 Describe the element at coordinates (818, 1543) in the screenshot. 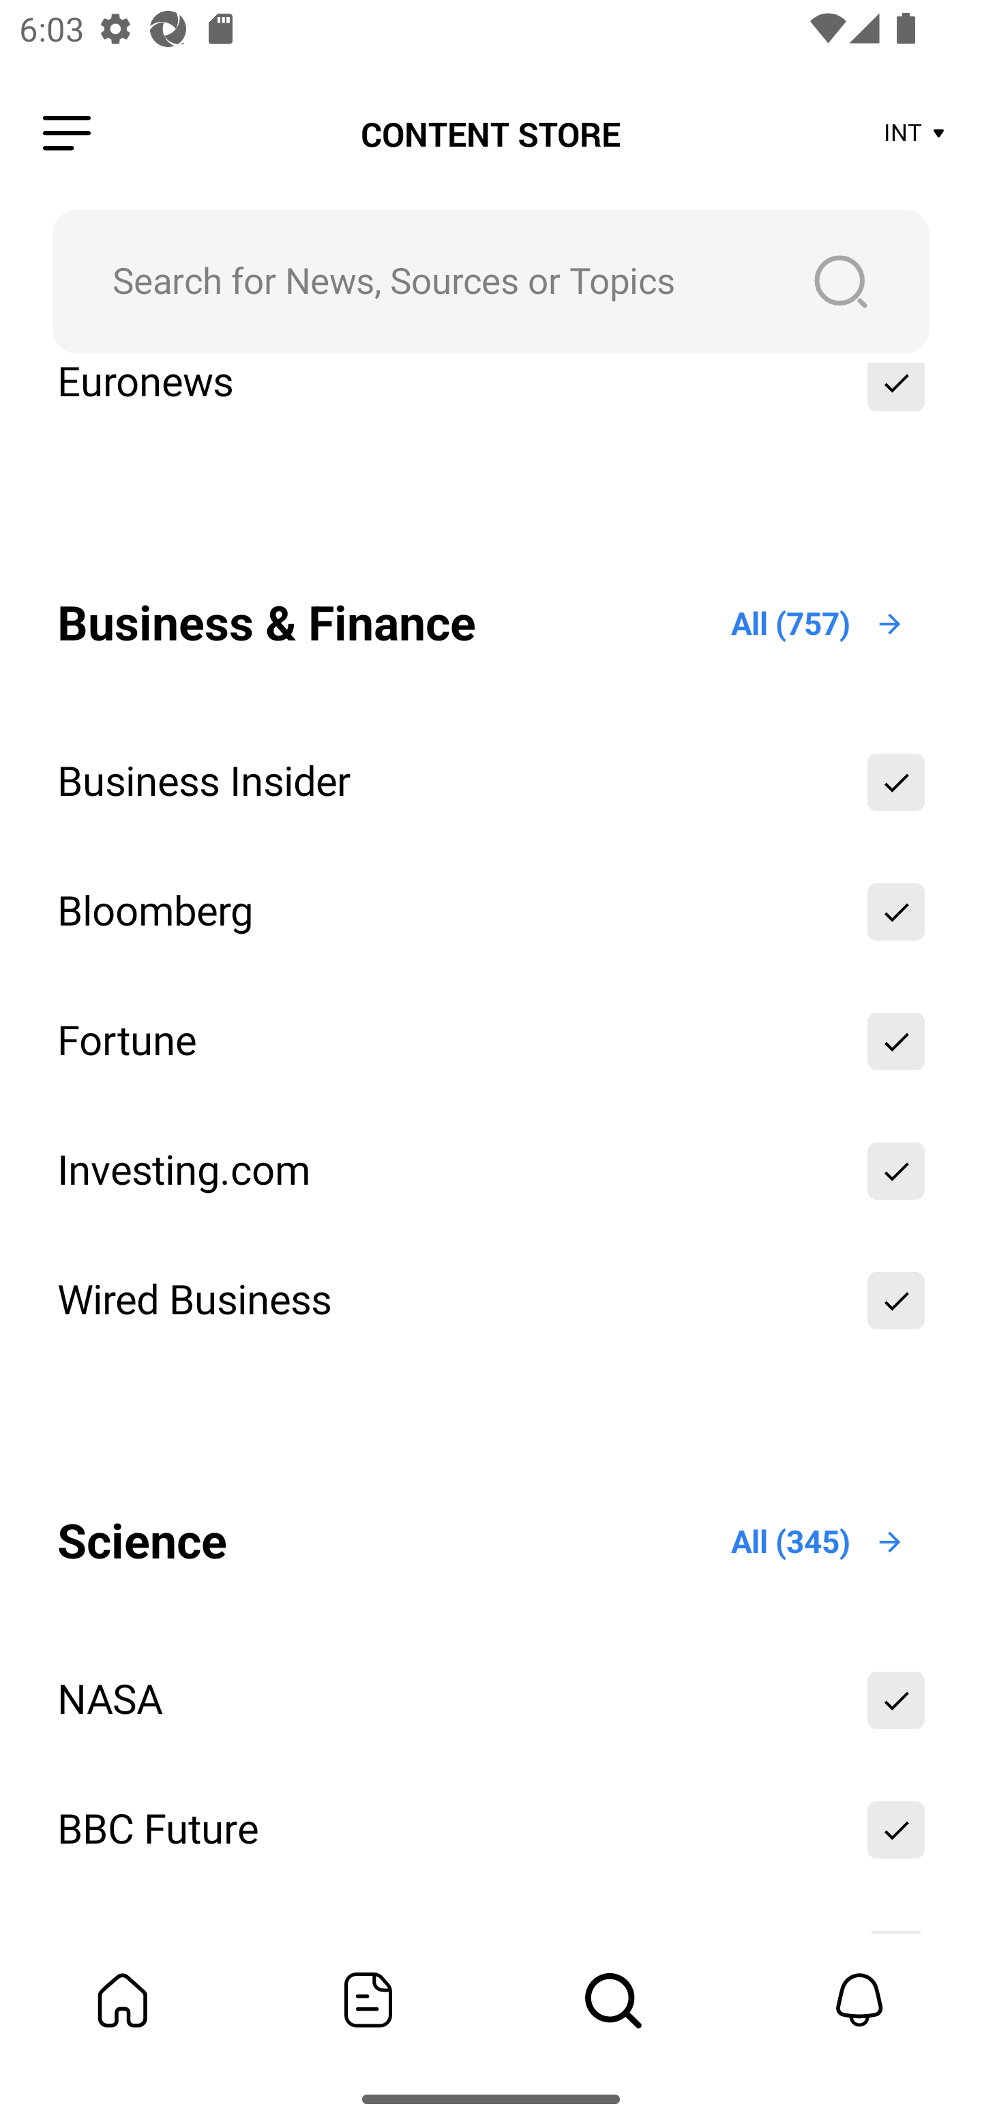

I see `All (345) Open All Icon` at that location.